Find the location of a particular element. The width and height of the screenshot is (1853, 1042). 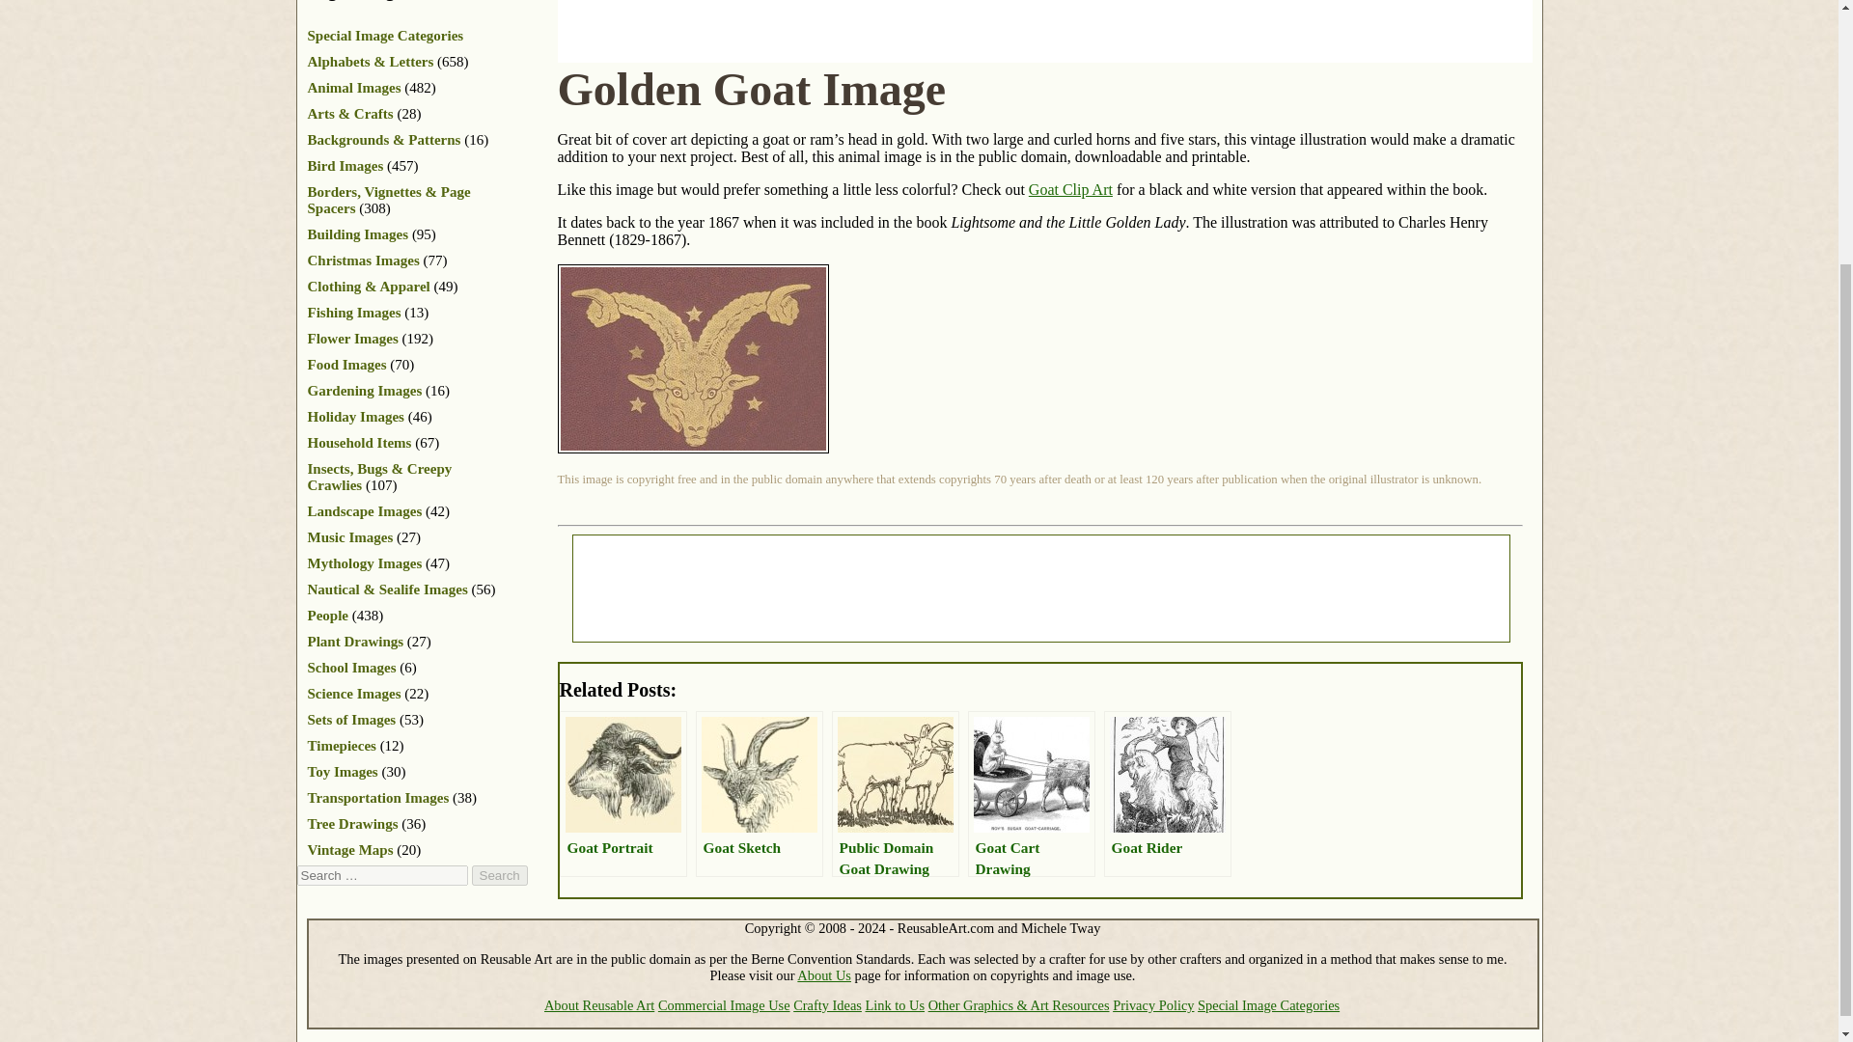

Advertisement is located at coordinates (908, 29).